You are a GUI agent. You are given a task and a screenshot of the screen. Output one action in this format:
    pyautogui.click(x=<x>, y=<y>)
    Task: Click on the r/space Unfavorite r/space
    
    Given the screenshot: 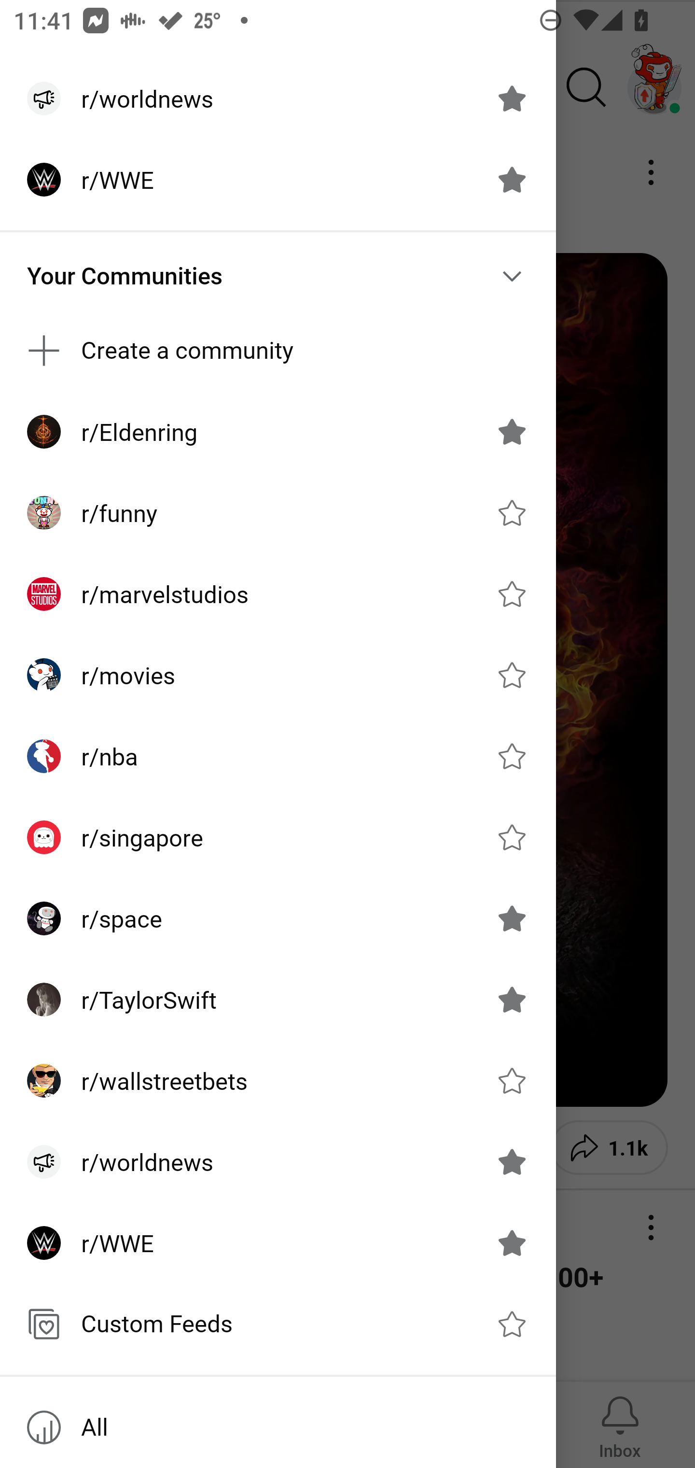 What is the action you would take?
    pyautogui.click(x=278, y=918)
    